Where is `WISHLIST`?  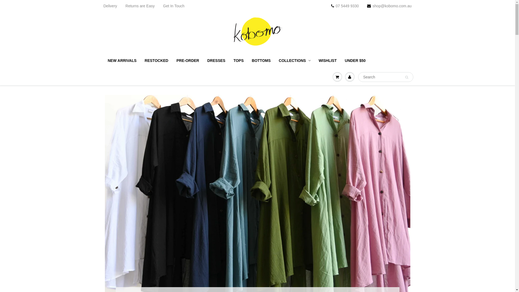 WISHLIST is located at coordinates (328, 61).